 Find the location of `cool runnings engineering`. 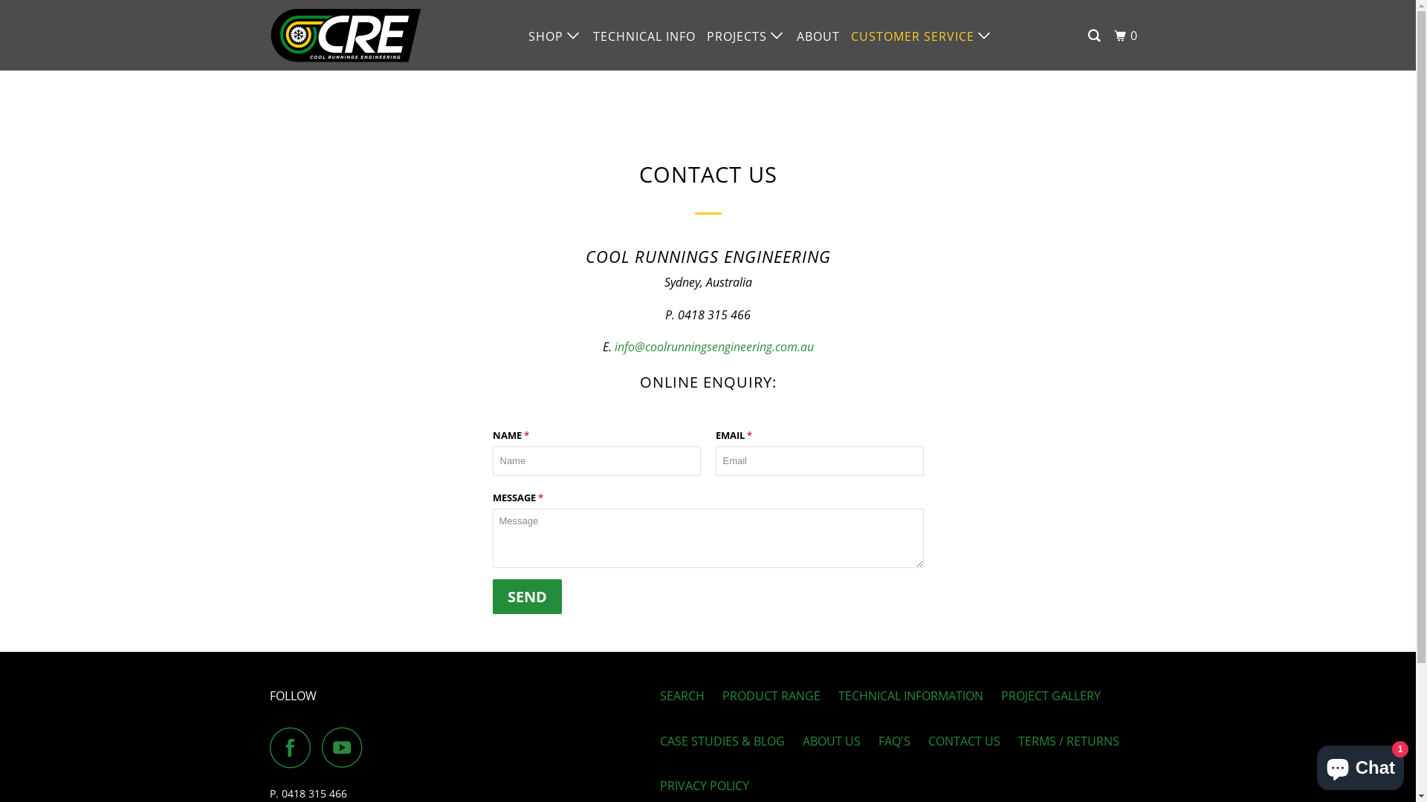

cool runnings engineering is located at coordinates (345, 36).